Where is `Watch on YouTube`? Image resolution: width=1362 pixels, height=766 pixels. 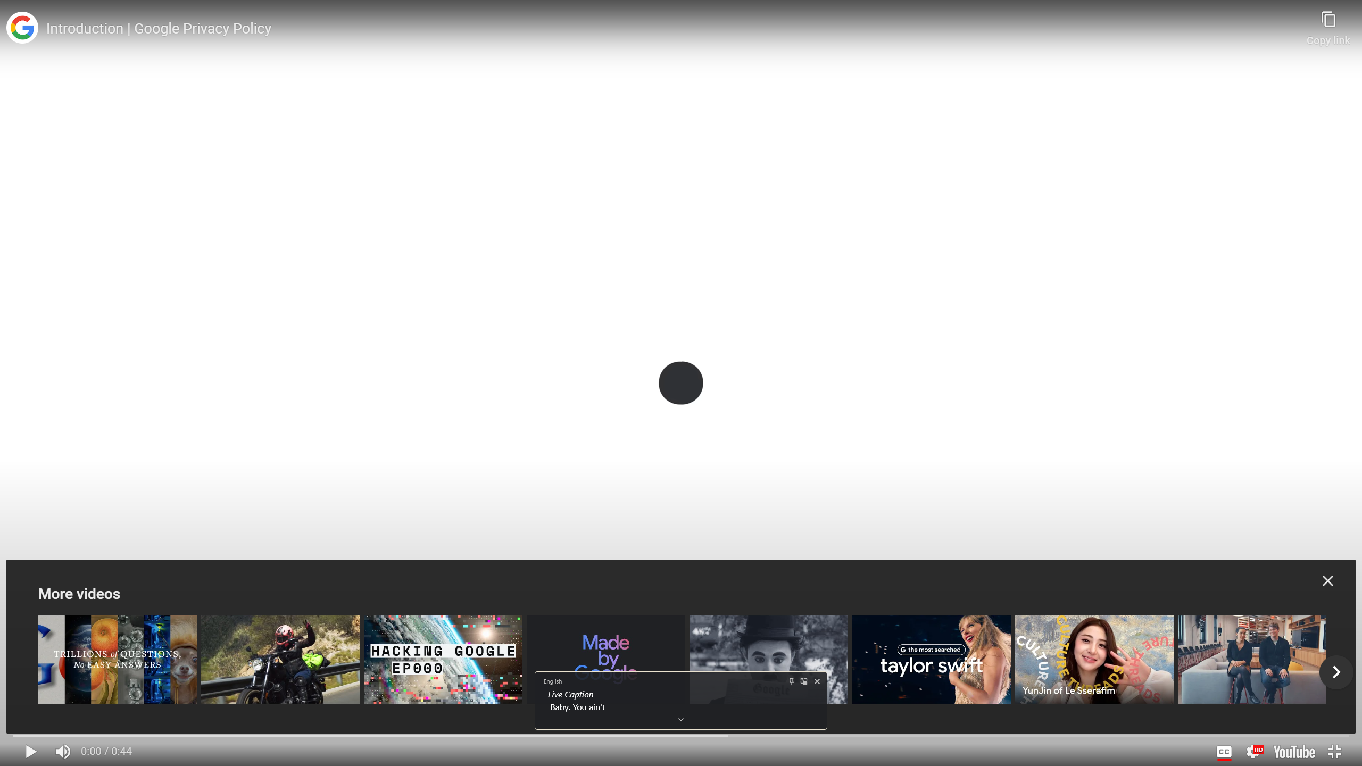
Watch on YouTube is located at coordinates (1294, 751).